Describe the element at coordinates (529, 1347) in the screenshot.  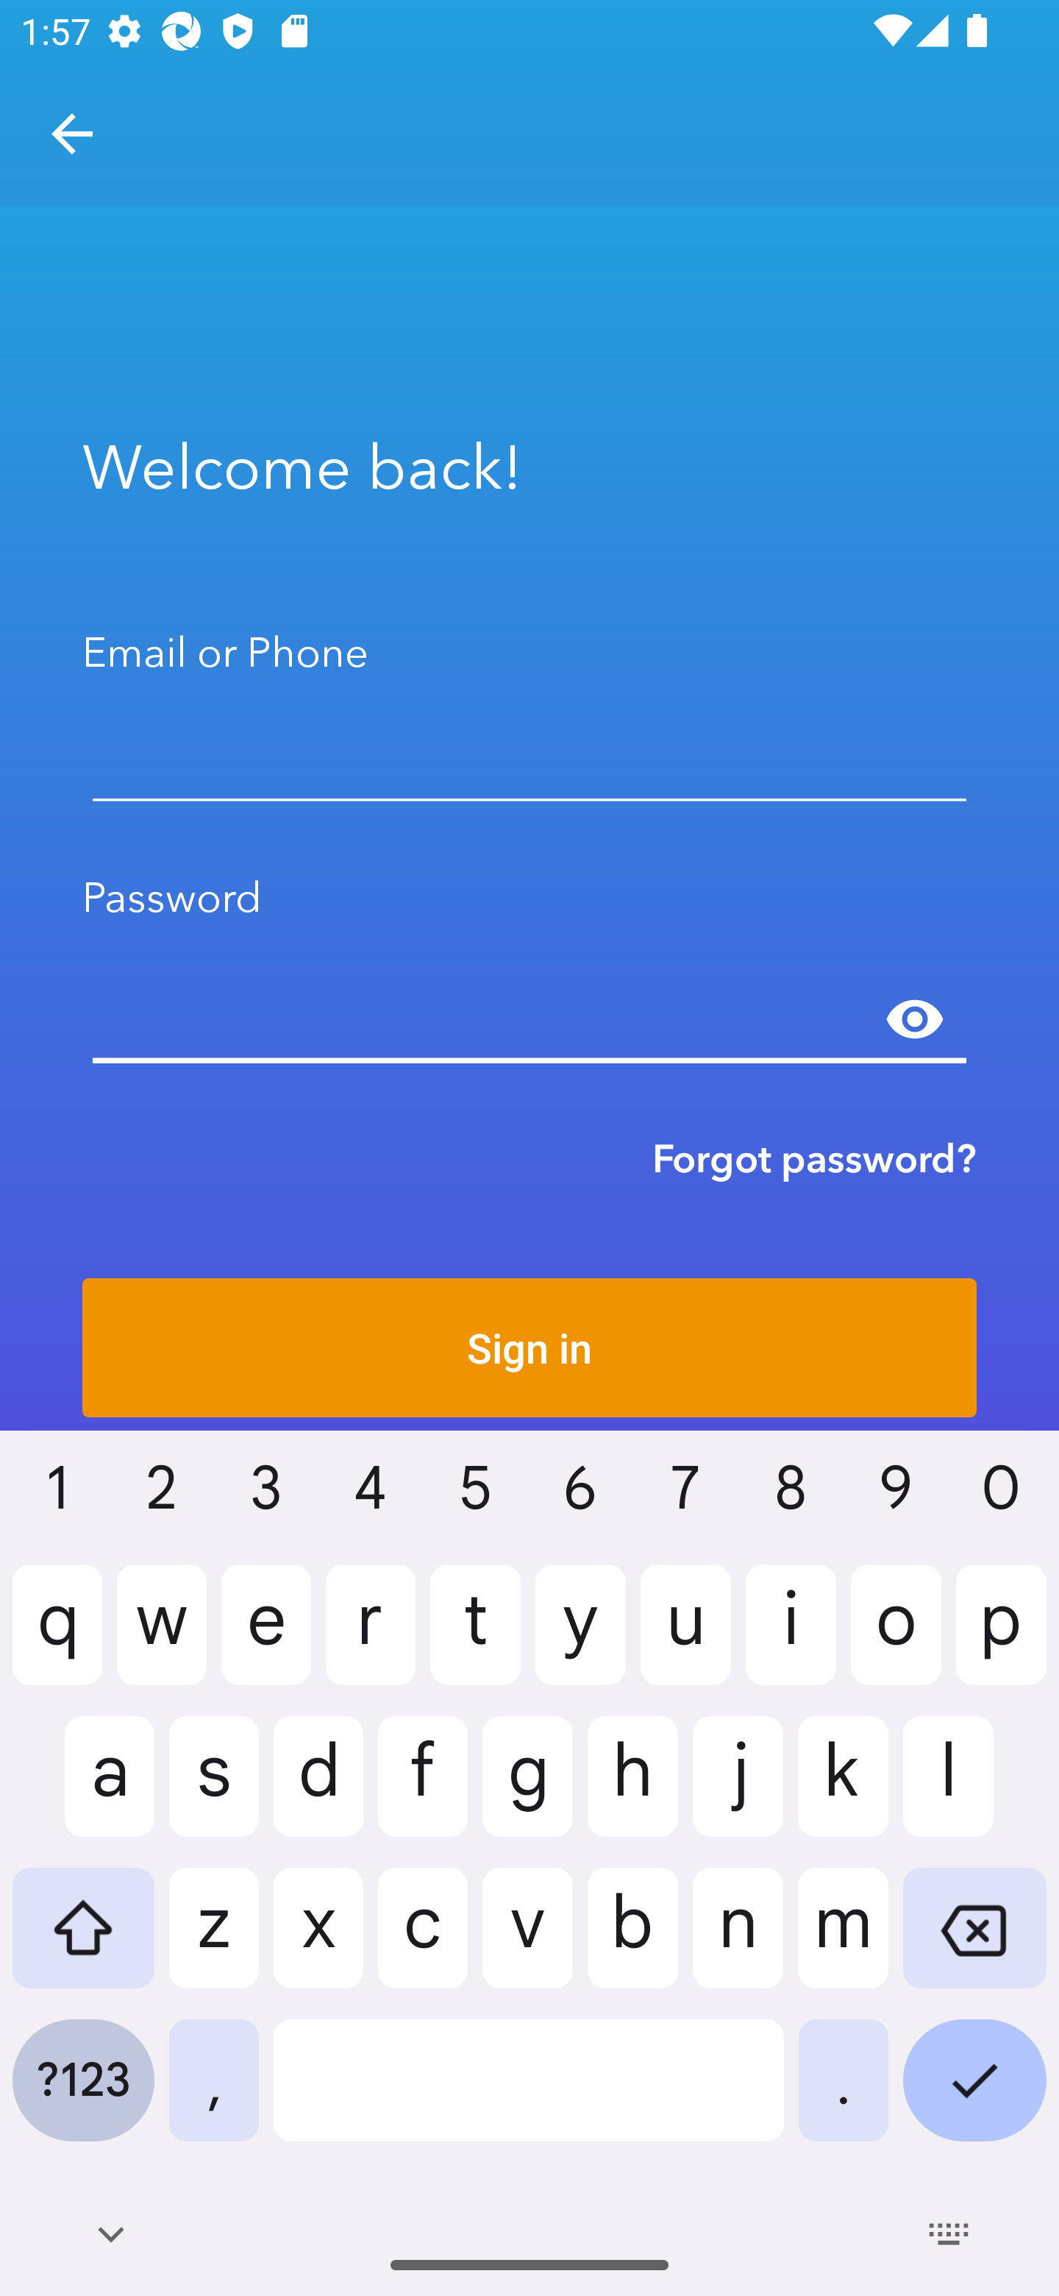
I see `Sign in` at that location.